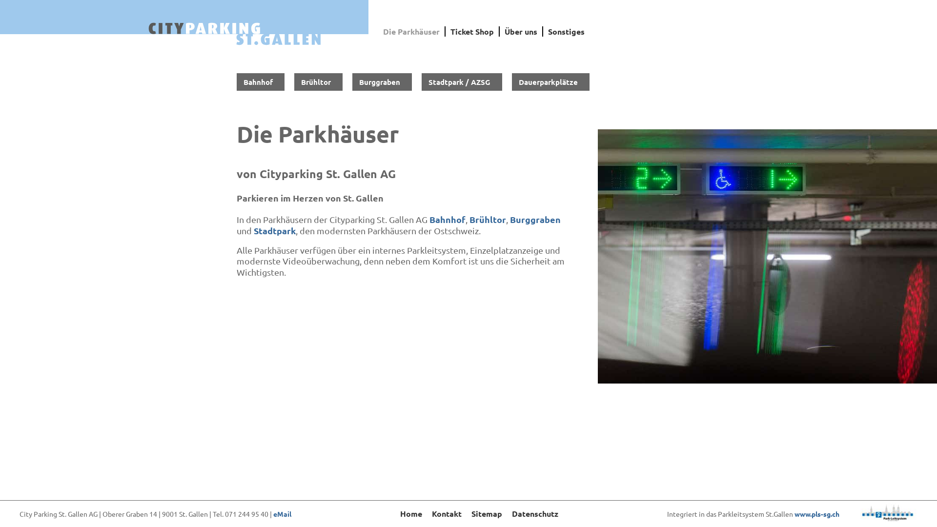 The width and height of the screenshot is (937, 527). What do you see at coordinates (448, 220) in the screenshot?
I see `Bahnhof` at bounding box center [448, 220].